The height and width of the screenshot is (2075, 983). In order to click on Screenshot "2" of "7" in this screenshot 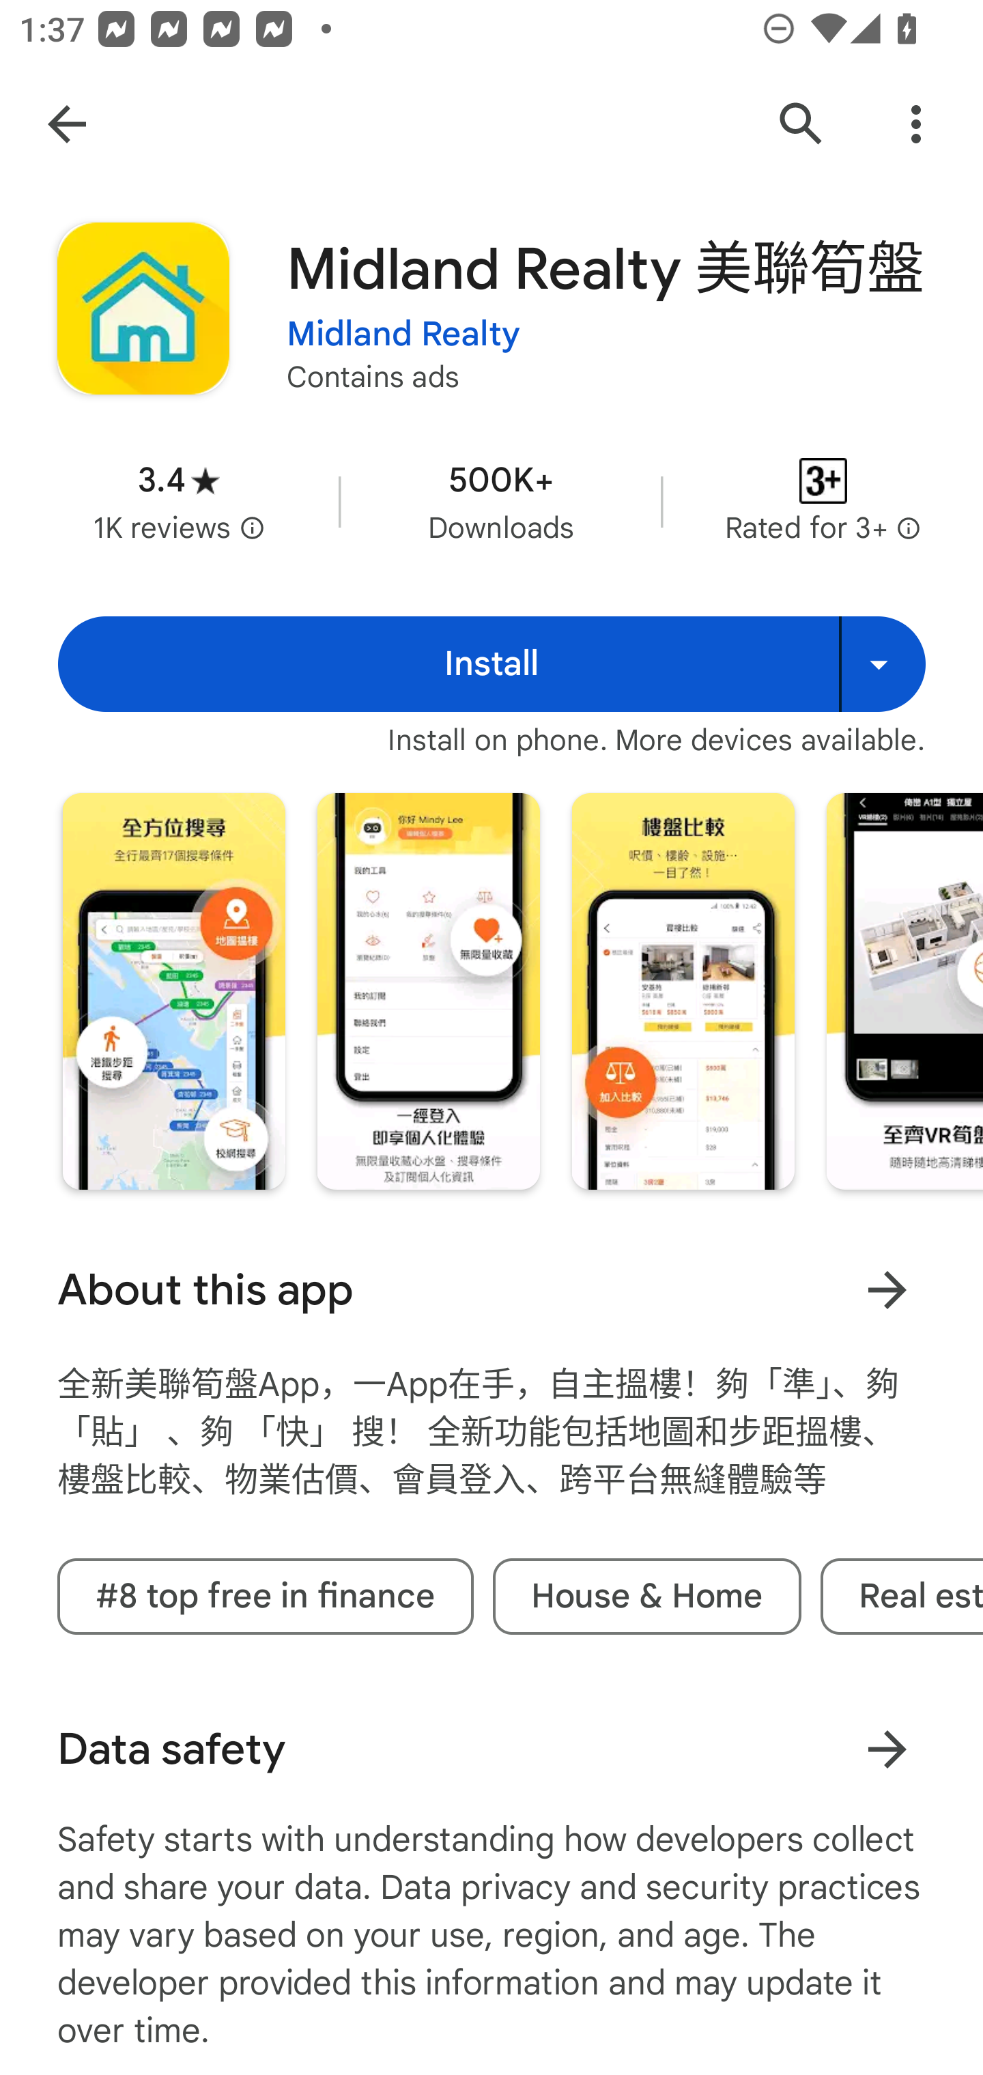, I will do `click(427, 990)`.